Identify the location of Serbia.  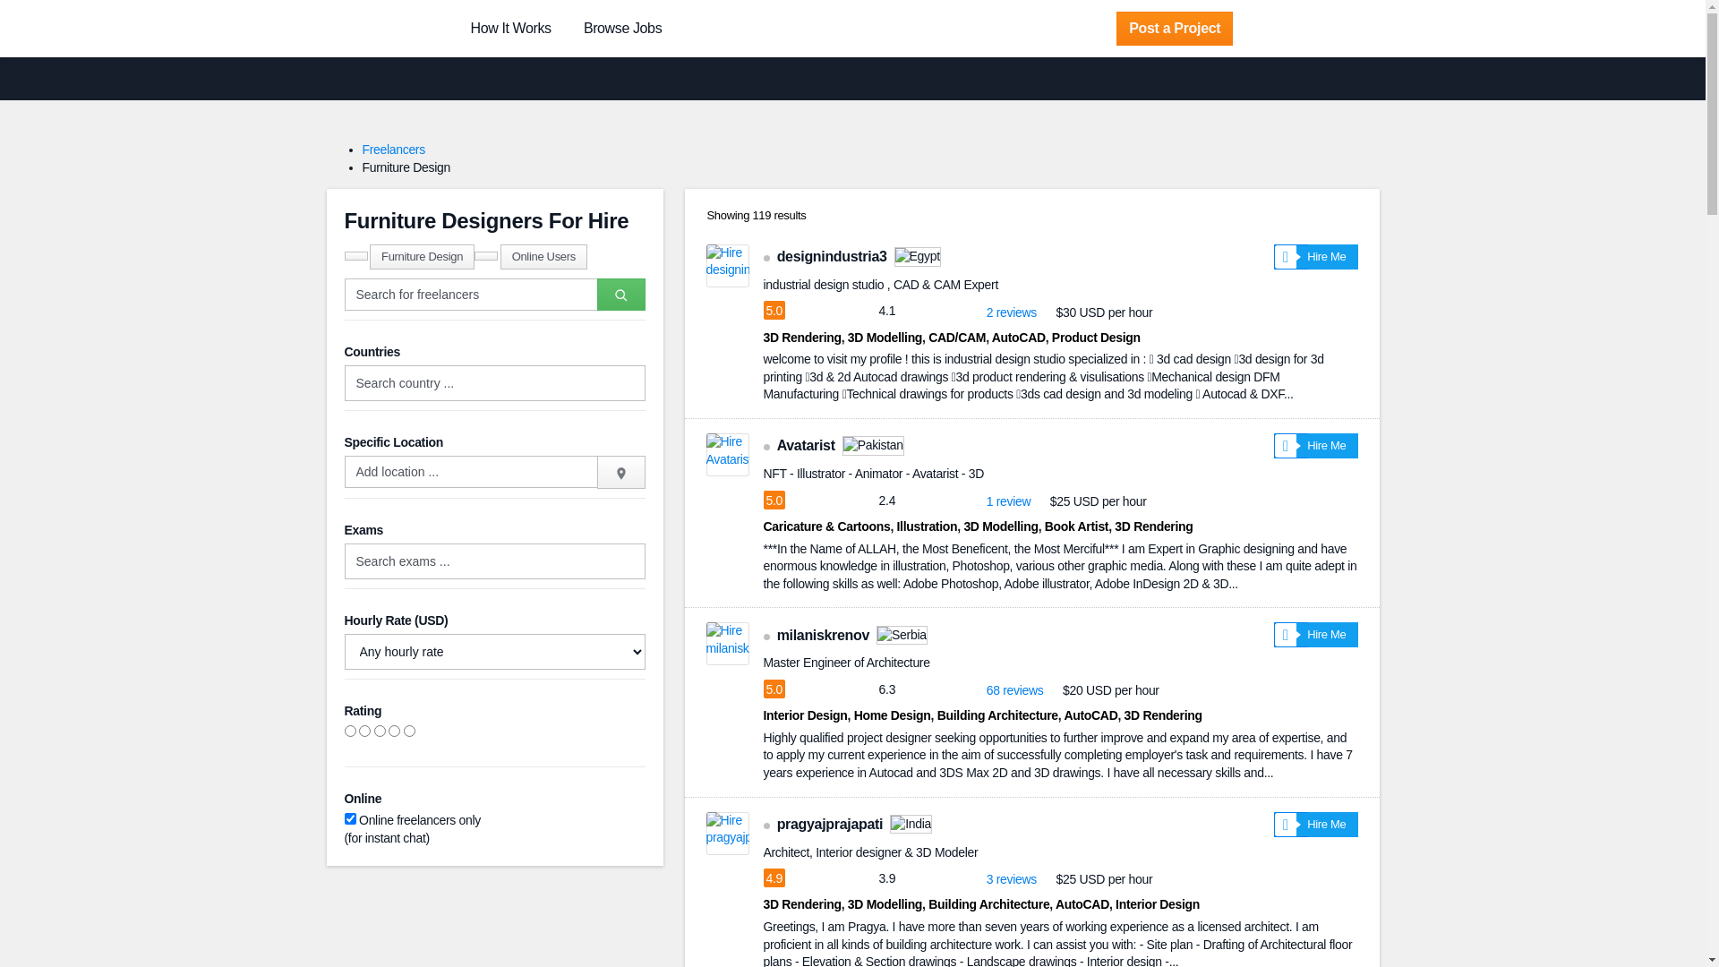
(902, 636).